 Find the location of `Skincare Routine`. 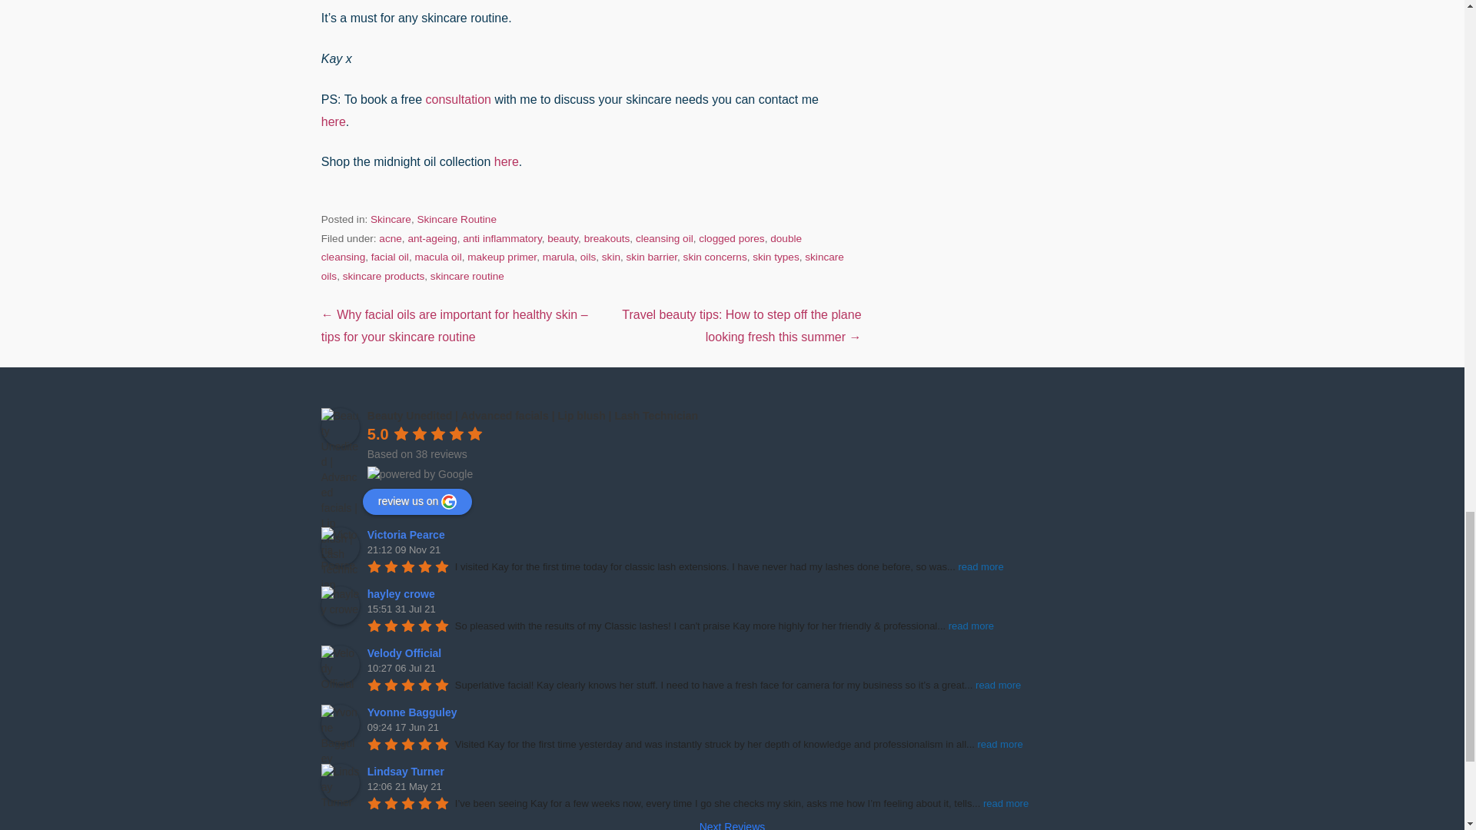

Skincare Routine is located at coordinates (456, 218).